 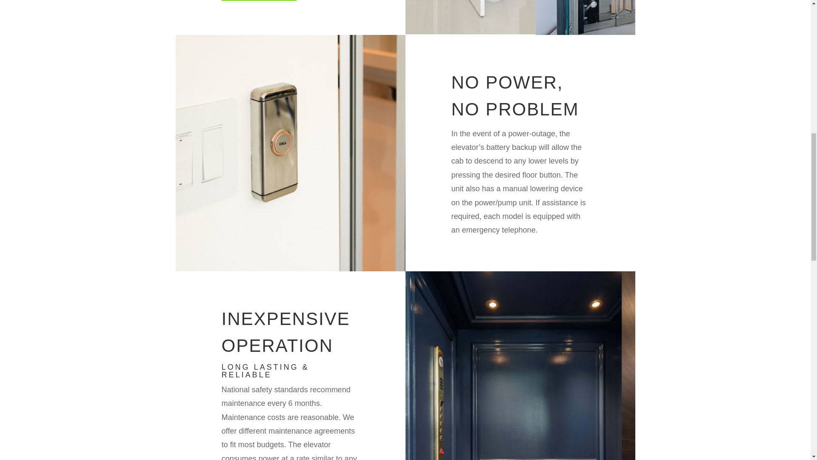 What do you see at coordinates (259, 0) in the screenshot?
I see `CONTACT US` at bounding box center [259, 0].